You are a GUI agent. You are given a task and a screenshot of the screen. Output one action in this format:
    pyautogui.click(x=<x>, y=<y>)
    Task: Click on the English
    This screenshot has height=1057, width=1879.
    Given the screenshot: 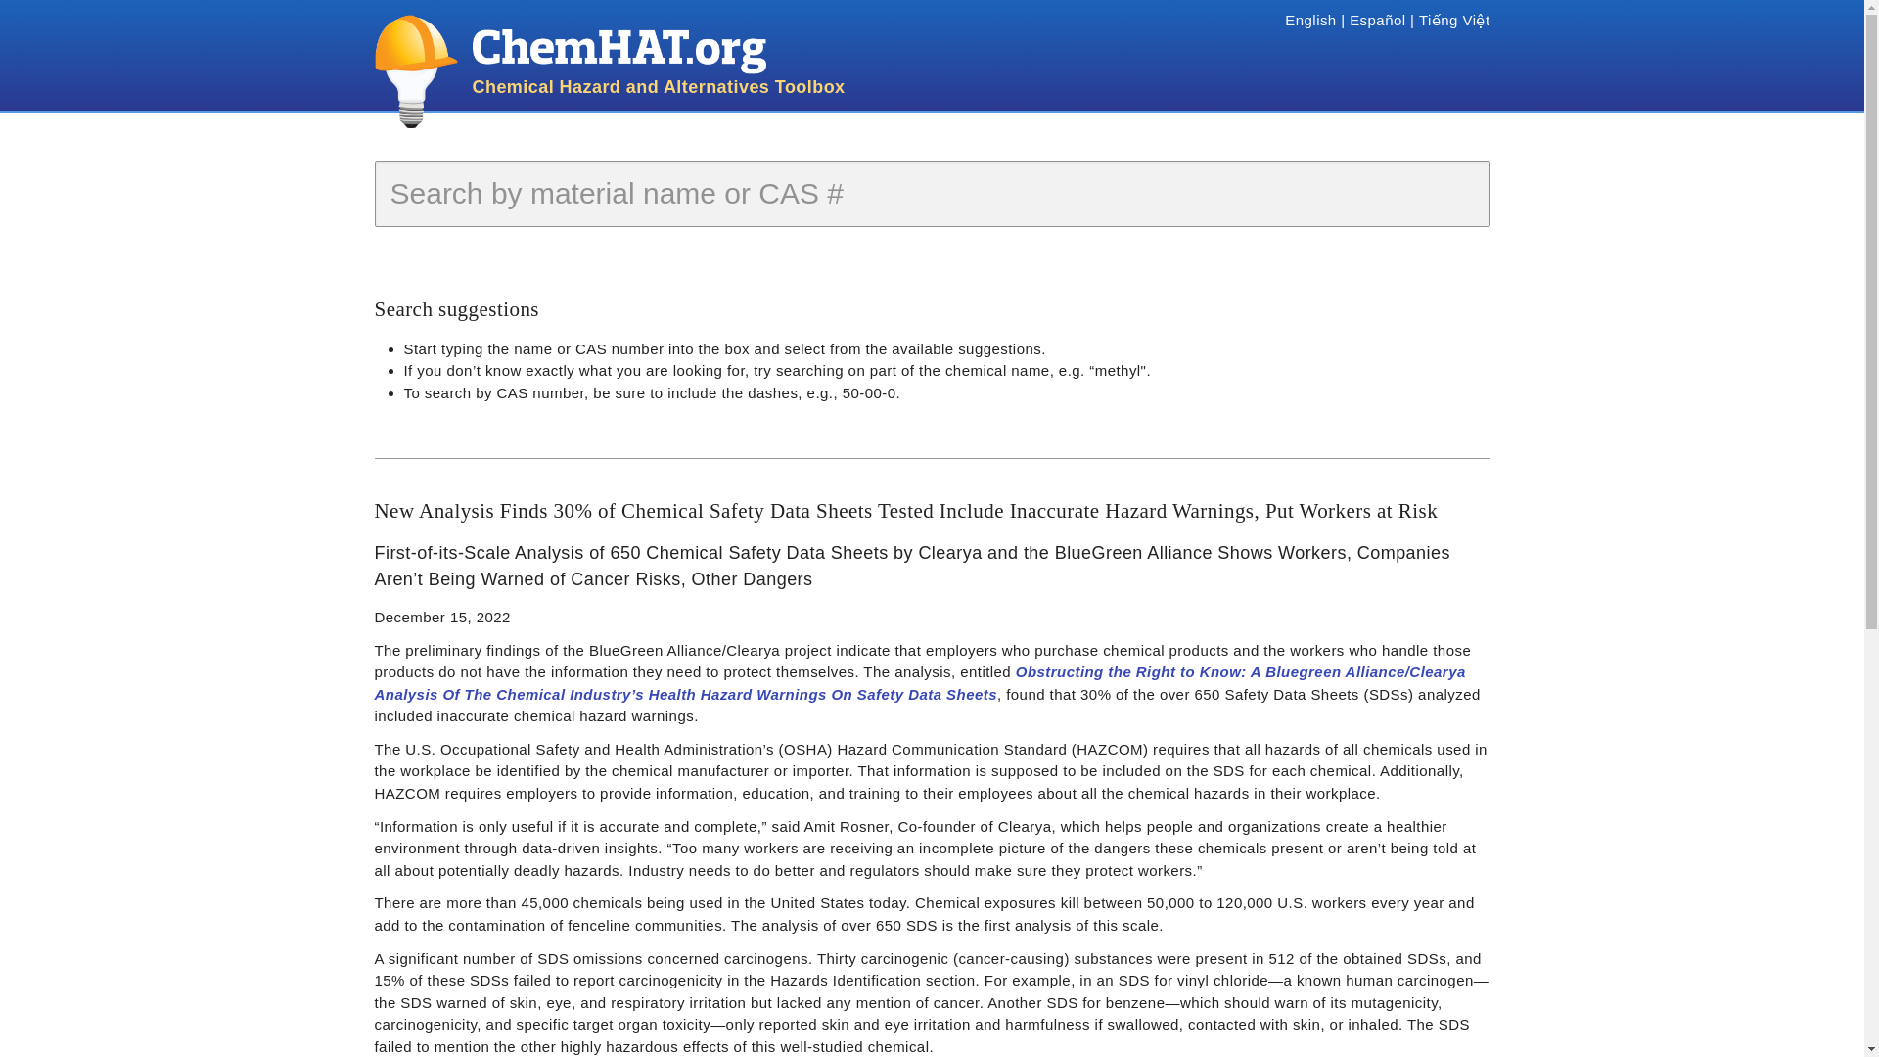 What is the action you would take?
    pyautogui.click(x=1310, y=20)
    